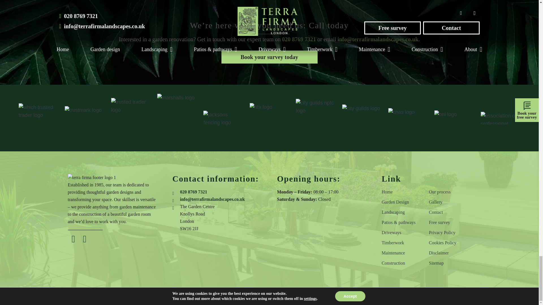 The height and width of the screenshot is (305, 543). What do you see at coordinates (74, 239) in the screenshot?
I see `Facebook` at bounding box center [74, 239].